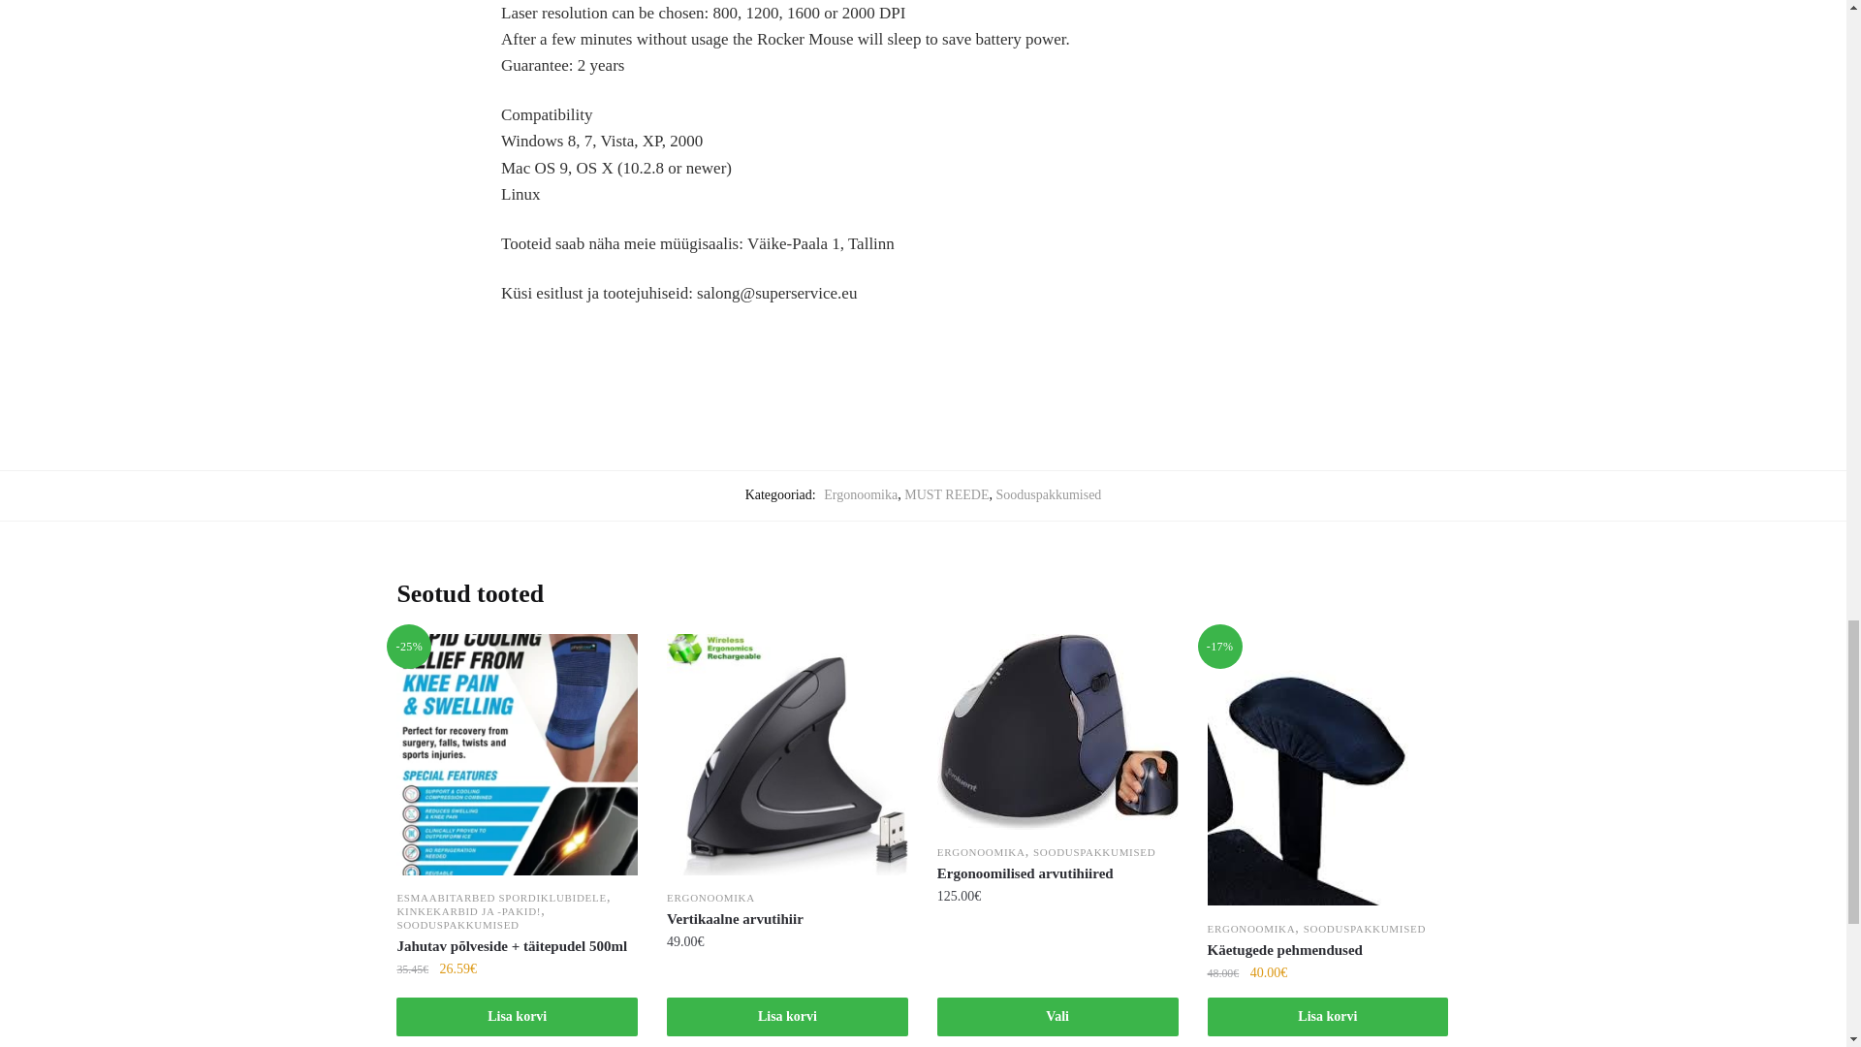 This screenshot has height=1047, width=1861. What do you see at coordinates (1049, 494) in the screenshot?
I see `Sooduspakkumised` at bounding box center [1049, 494].